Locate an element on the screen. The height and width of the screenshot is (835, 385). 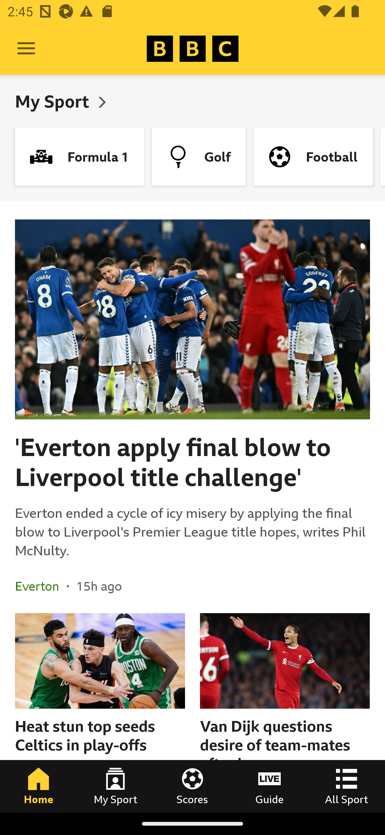
My Sport is located at coordinates (115, 786).